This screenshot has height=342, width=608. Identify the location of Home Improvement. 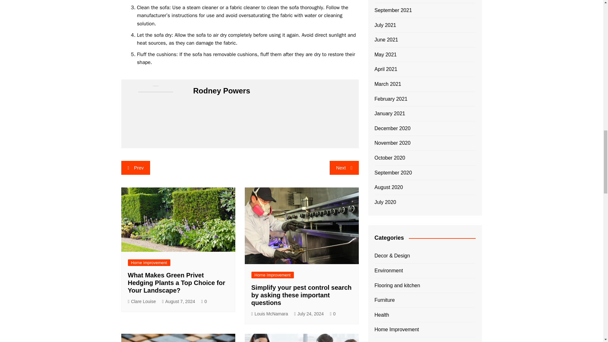
(149, 263).